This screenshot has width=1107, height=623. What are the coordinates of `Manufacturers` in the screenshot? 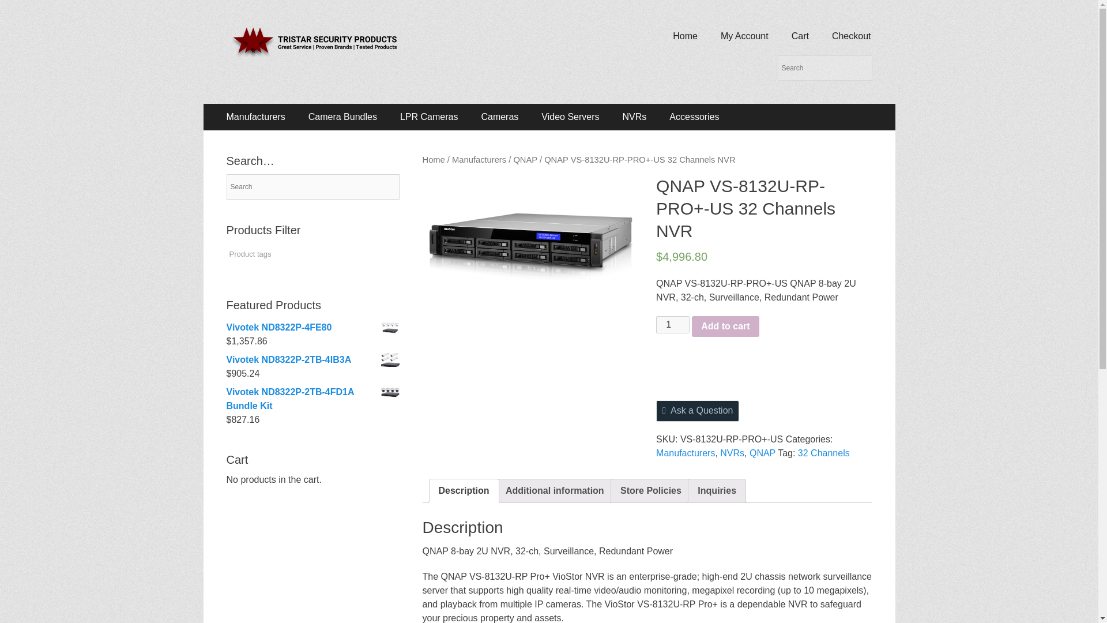 It's located at (255, 117).